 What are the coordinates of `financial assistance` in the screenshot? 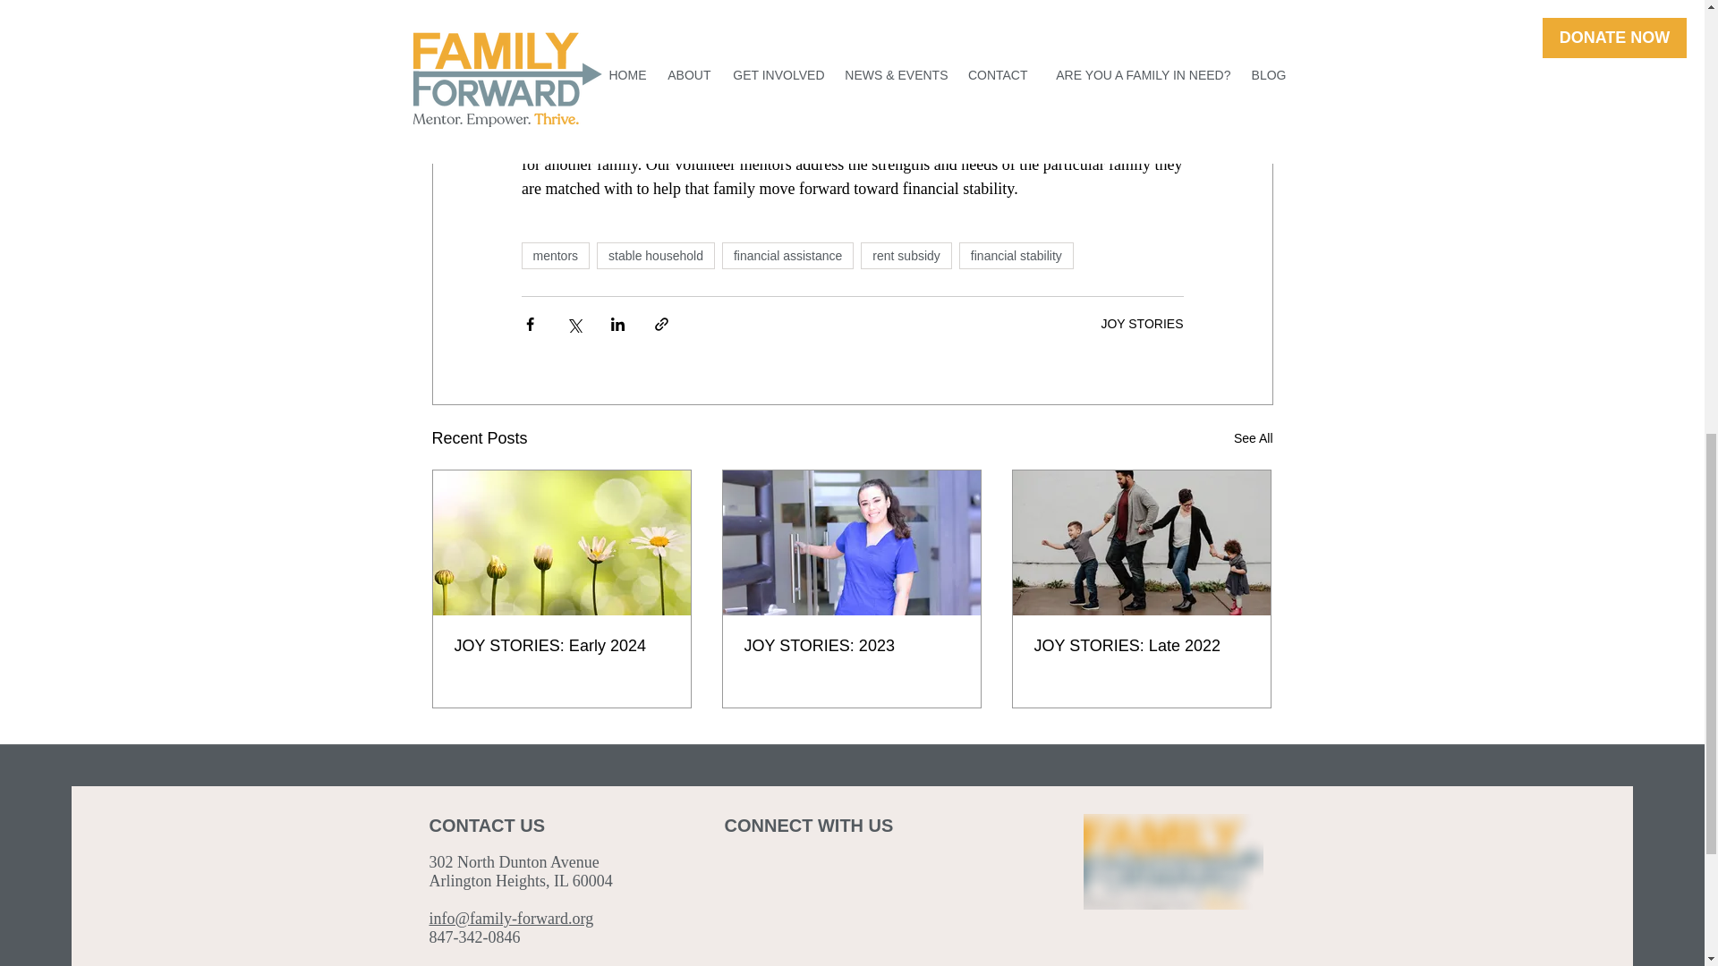 It's located at (787, 256).